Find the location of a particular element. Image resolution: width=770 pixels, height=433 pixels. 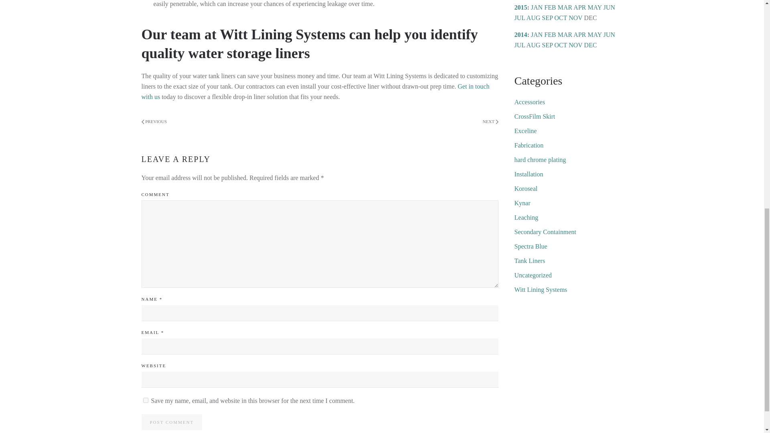

POST COMMENT is located at coordinates (171, 422).